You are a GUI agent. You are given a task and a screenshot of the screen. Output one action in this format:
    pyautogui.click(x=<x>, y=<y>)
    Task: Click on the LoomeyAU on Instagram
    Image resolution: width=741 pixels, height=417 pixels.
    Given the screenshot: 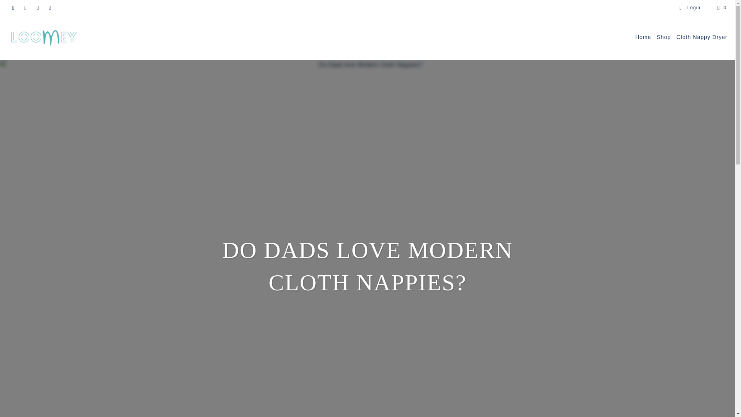 What is the action you would take?
    pyautogui.click(x=37, y=8)
    